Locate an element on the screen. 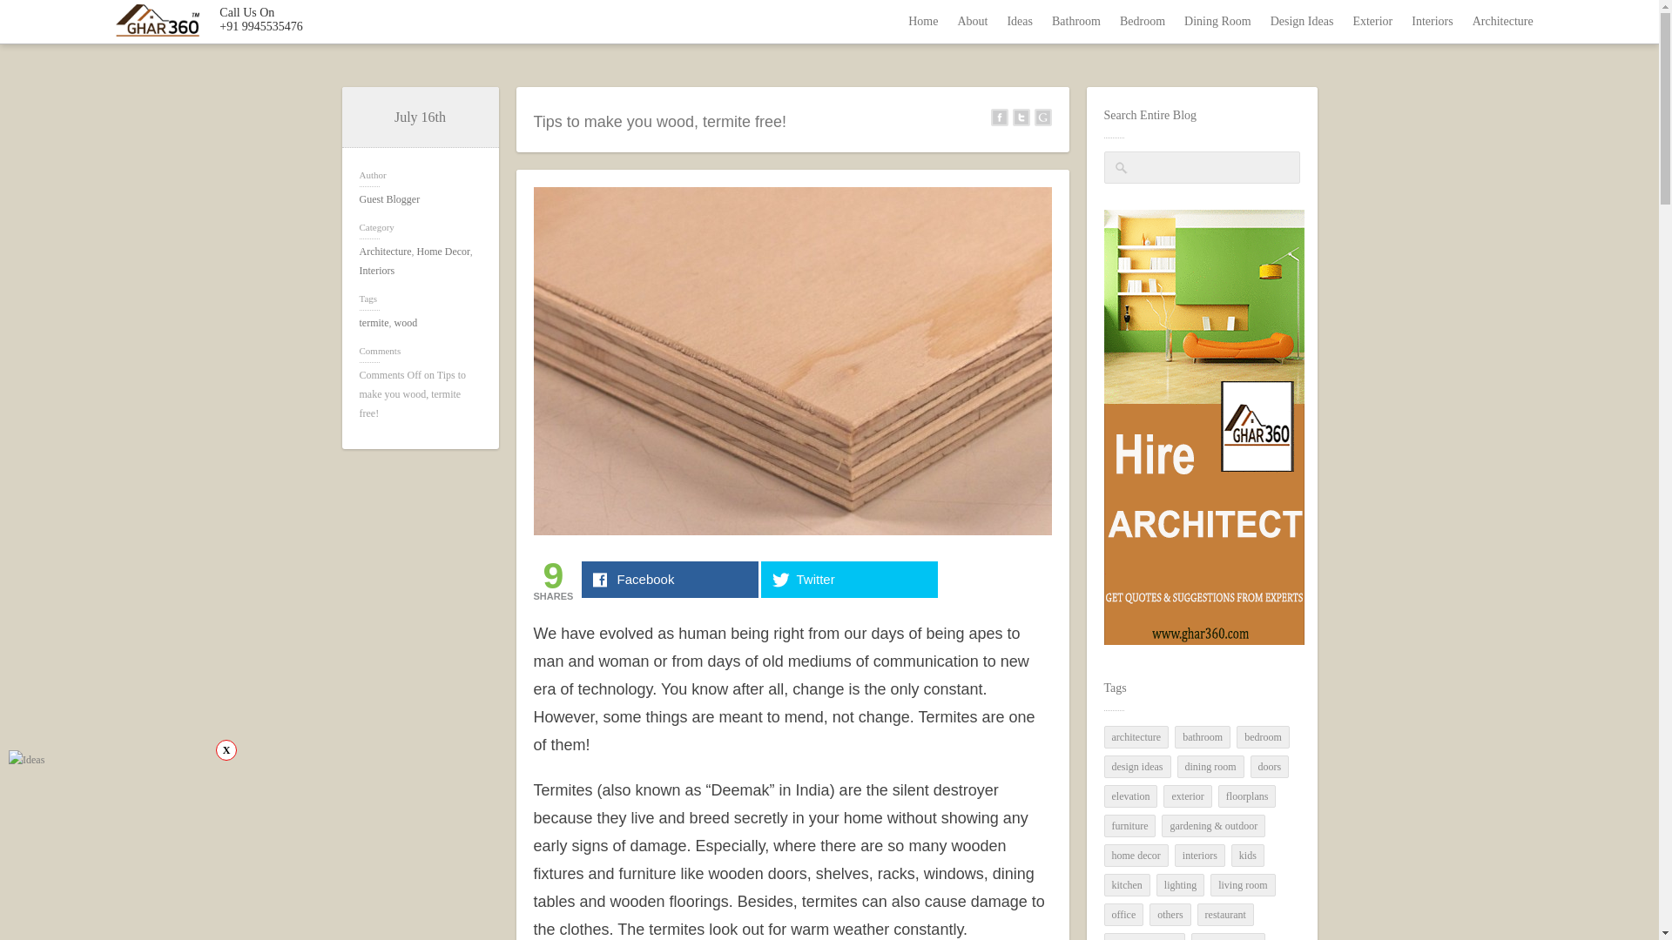 The height and width of the screenshot is (940, 1672). 48 topics is located at coordinates (1214, 826).